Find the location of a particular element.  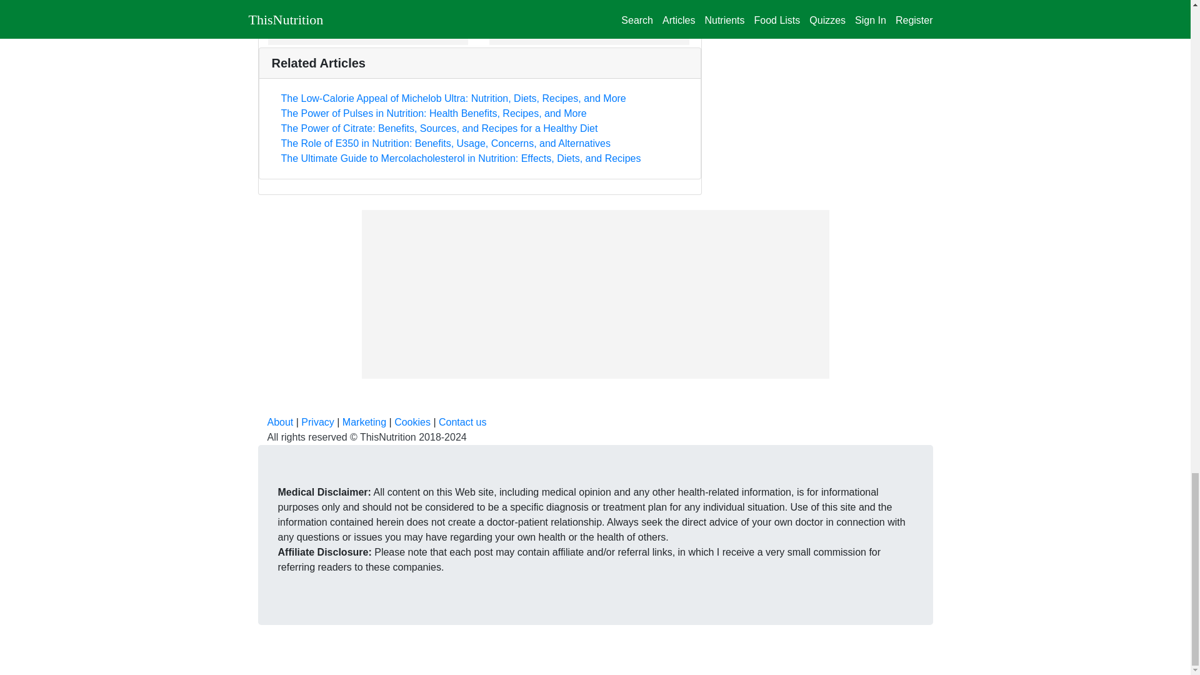

Cookies Privacy is located at coordinates (412, 422).